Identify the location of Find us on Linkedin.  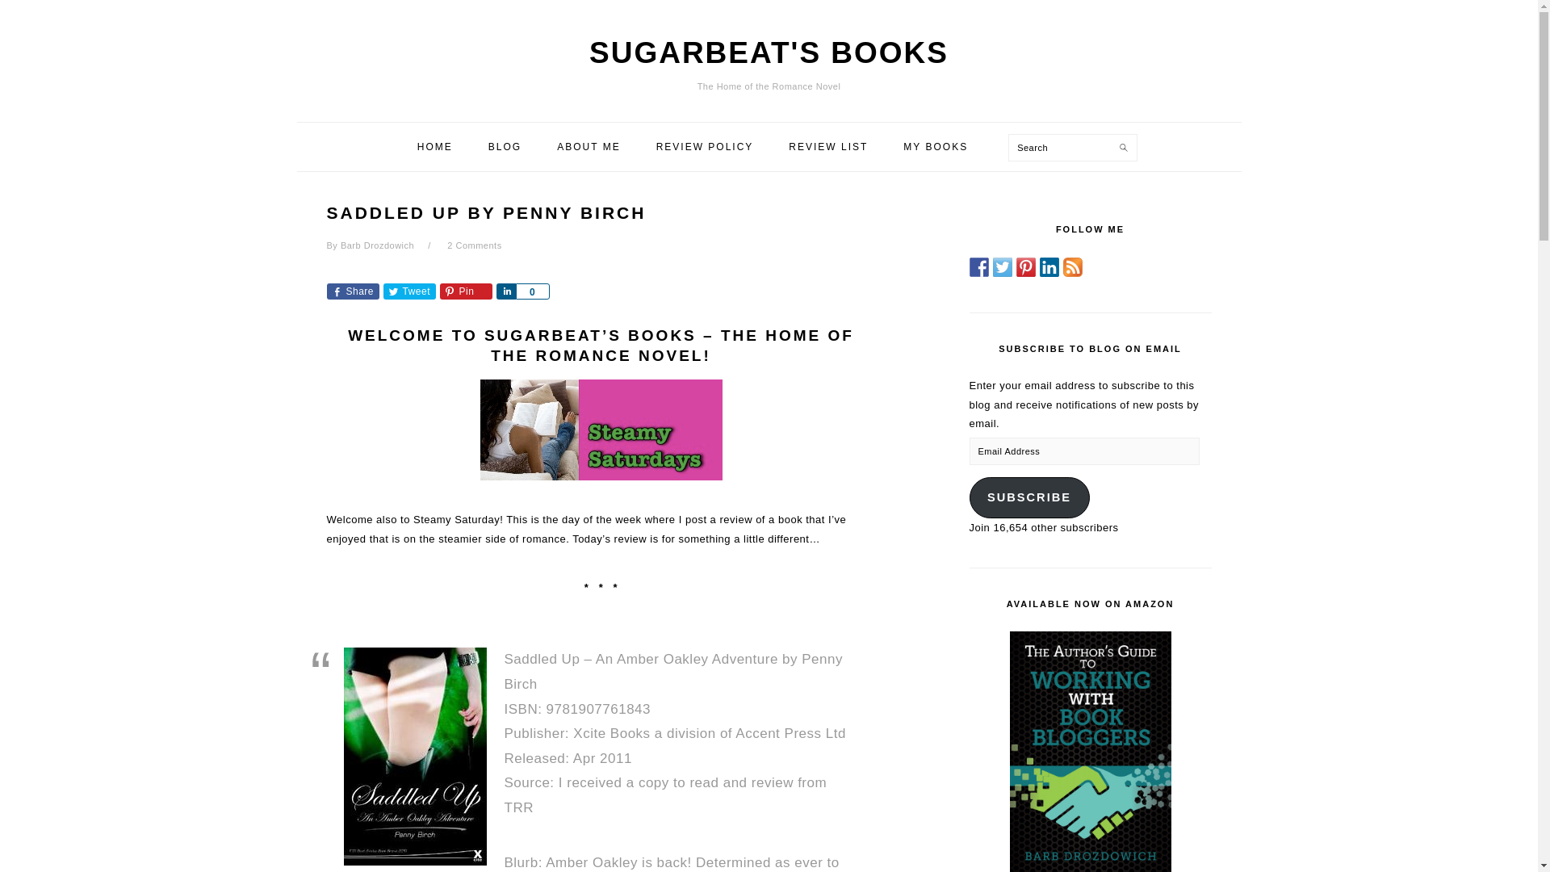
(1049, 266).